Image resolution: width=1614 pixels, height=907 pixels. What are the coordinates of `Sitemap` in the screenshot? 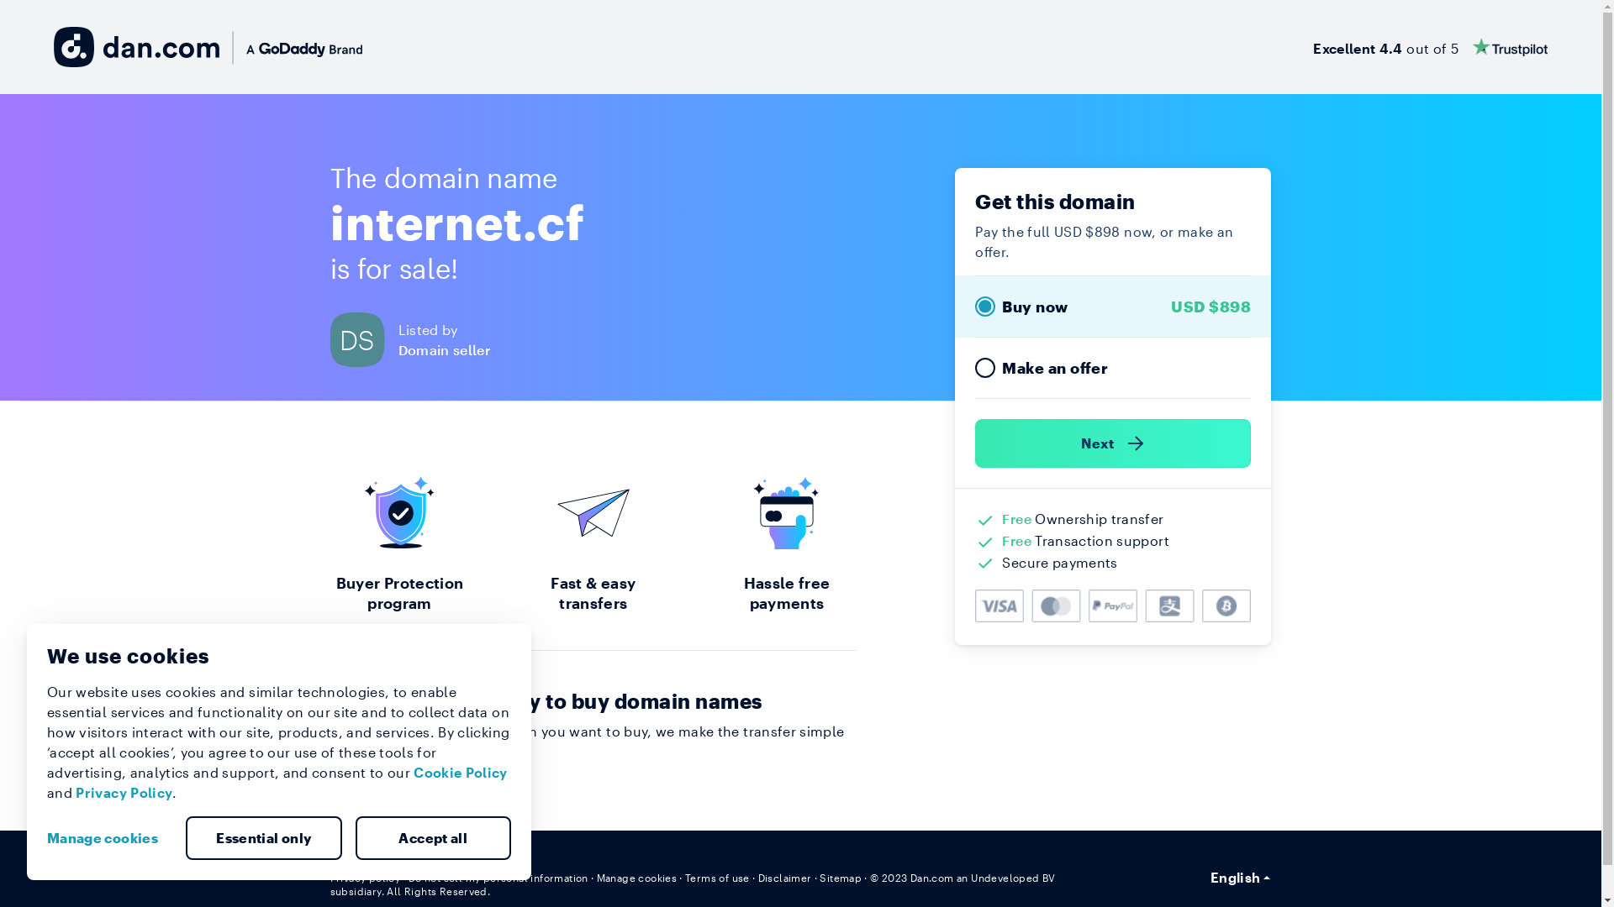 It's located at (841, 878).